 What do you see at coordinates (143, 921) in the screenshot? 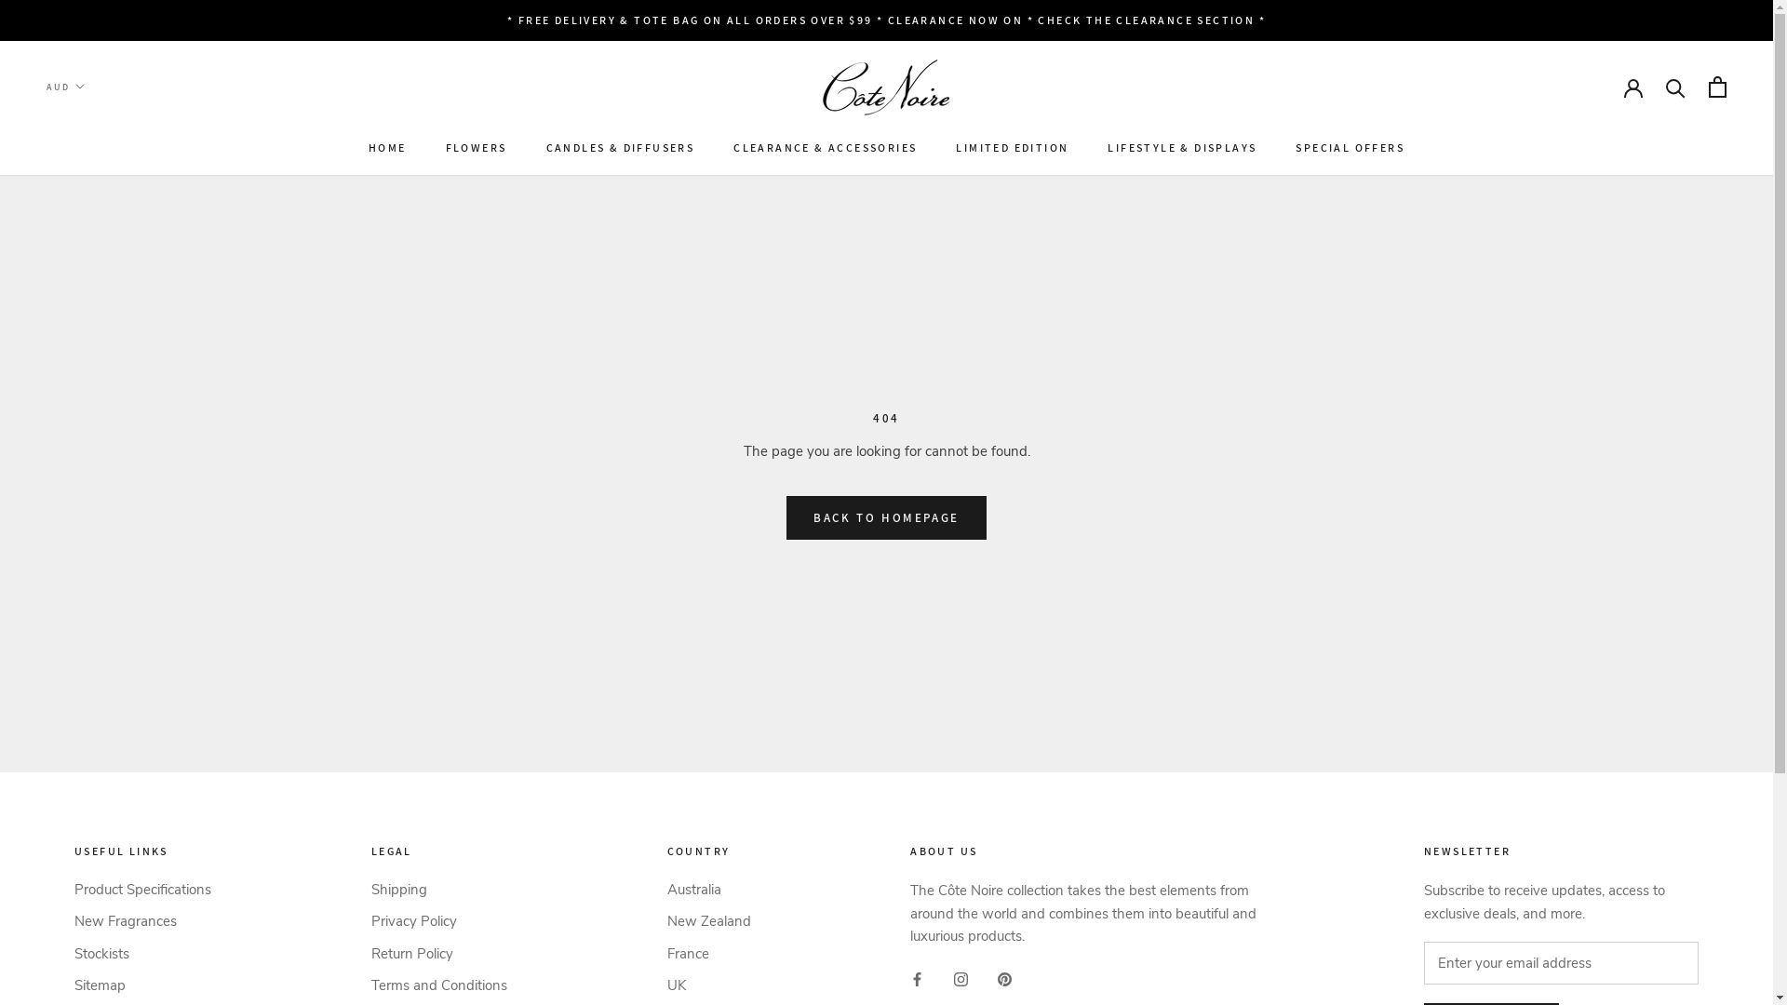
I see `New Fragrances` at bounding box center [143, 921].